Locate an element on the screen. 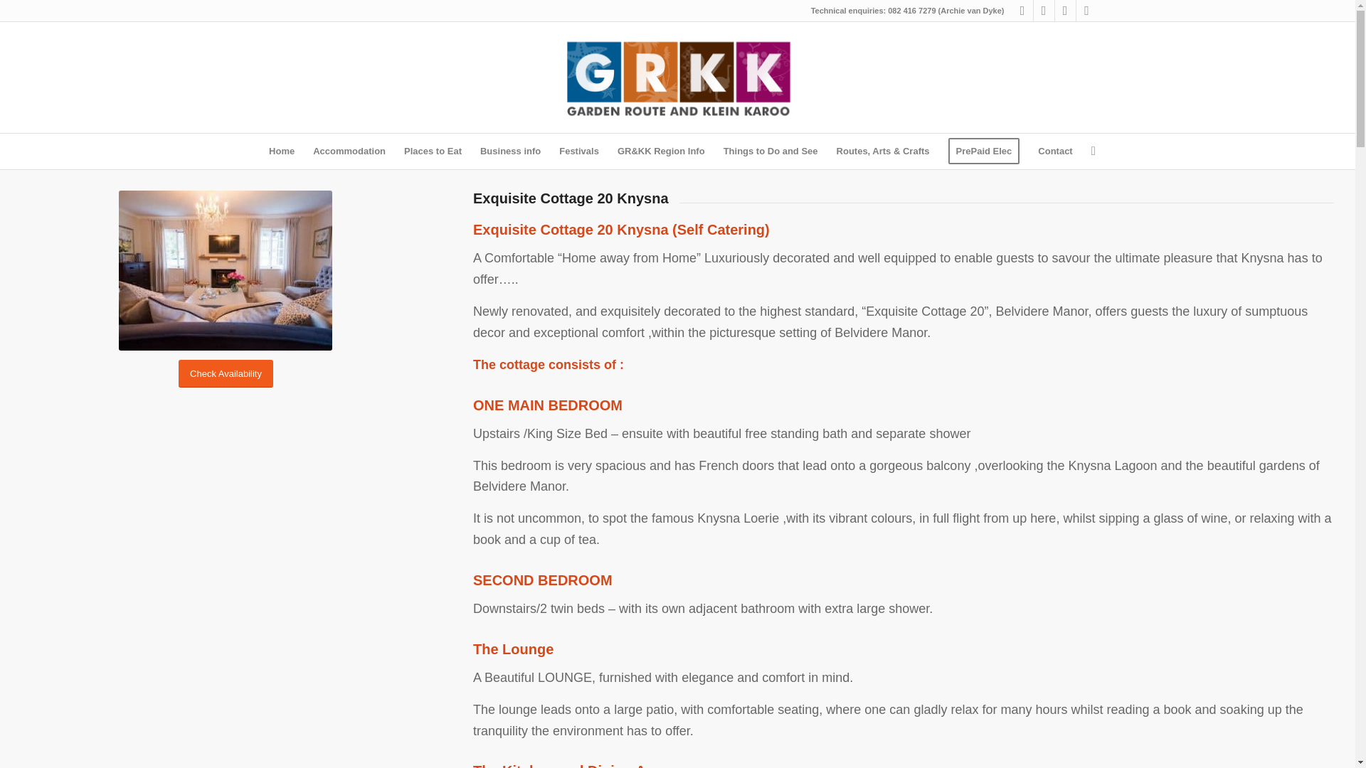 The image size is (1366, 768). Facebook is located at coordinates (1022, 11).